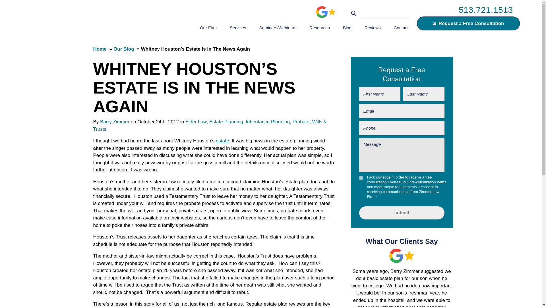 The height and width of the screenshot is (307, 546). Describe the element at coordinates (361, 178) in the screenshot. I see `1` at that location.